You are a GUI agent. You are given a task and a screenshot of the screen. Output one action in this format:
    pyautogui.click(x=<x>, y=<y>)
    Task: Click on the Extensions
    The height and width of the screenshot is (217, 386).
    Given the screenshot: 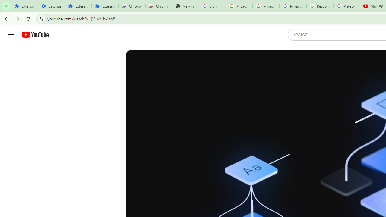 What is the action you would take?
    pyautogui.click(x=78, y=6)
    